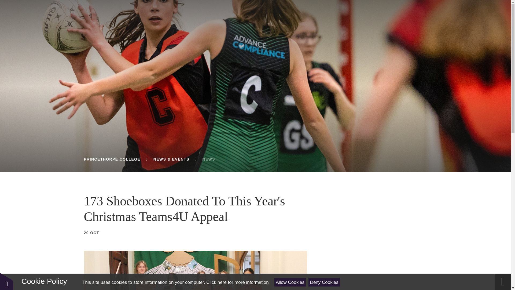 The width and height of the screenshot is (515, 290). What do you see at coordinates (290, 282) in the screenshot?
I see `Allow Cookies` at bounding box center [290, 282].